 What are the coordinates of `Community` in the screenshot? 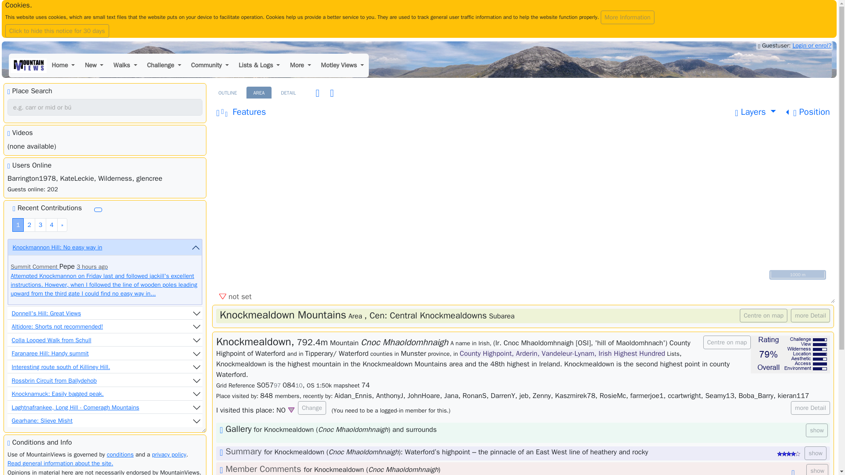 It's located at (209, 66).